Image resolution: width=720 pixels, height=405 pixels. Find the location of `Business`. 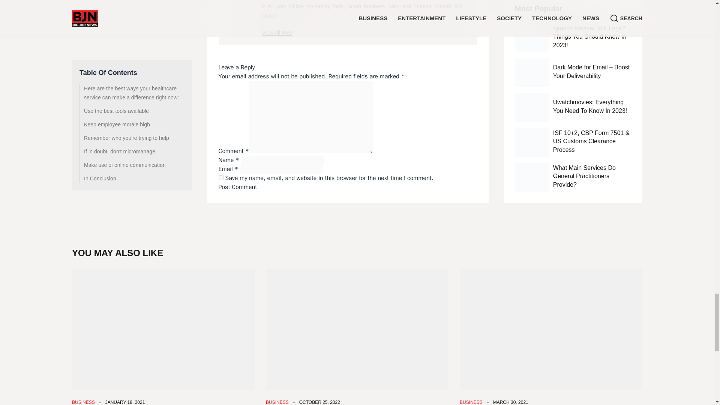

Business is located at coordinates (471, 402).